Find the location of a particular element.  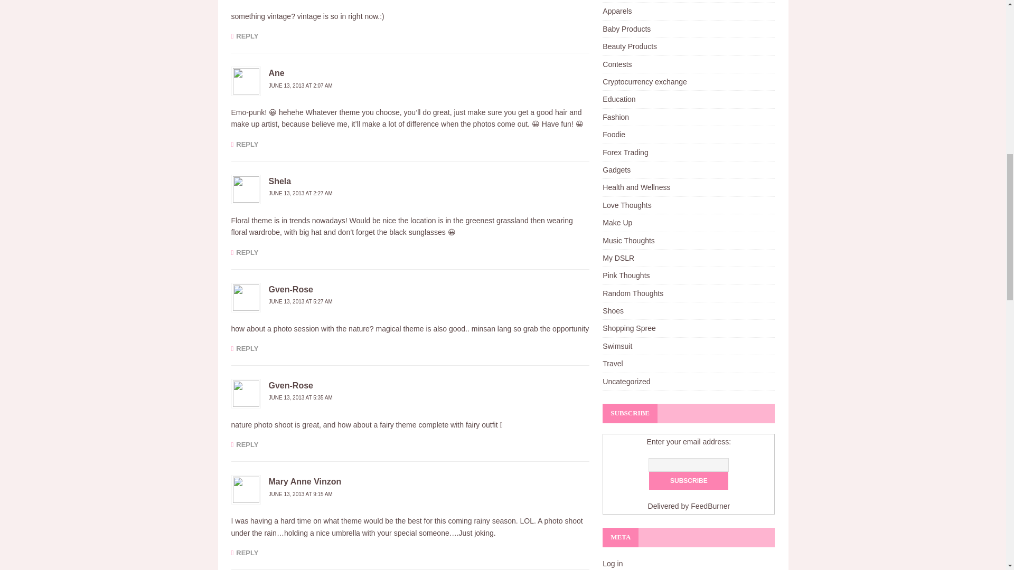

JUNE 13, 2013 AT 9:15 AM is located at coordinates (300, 494).